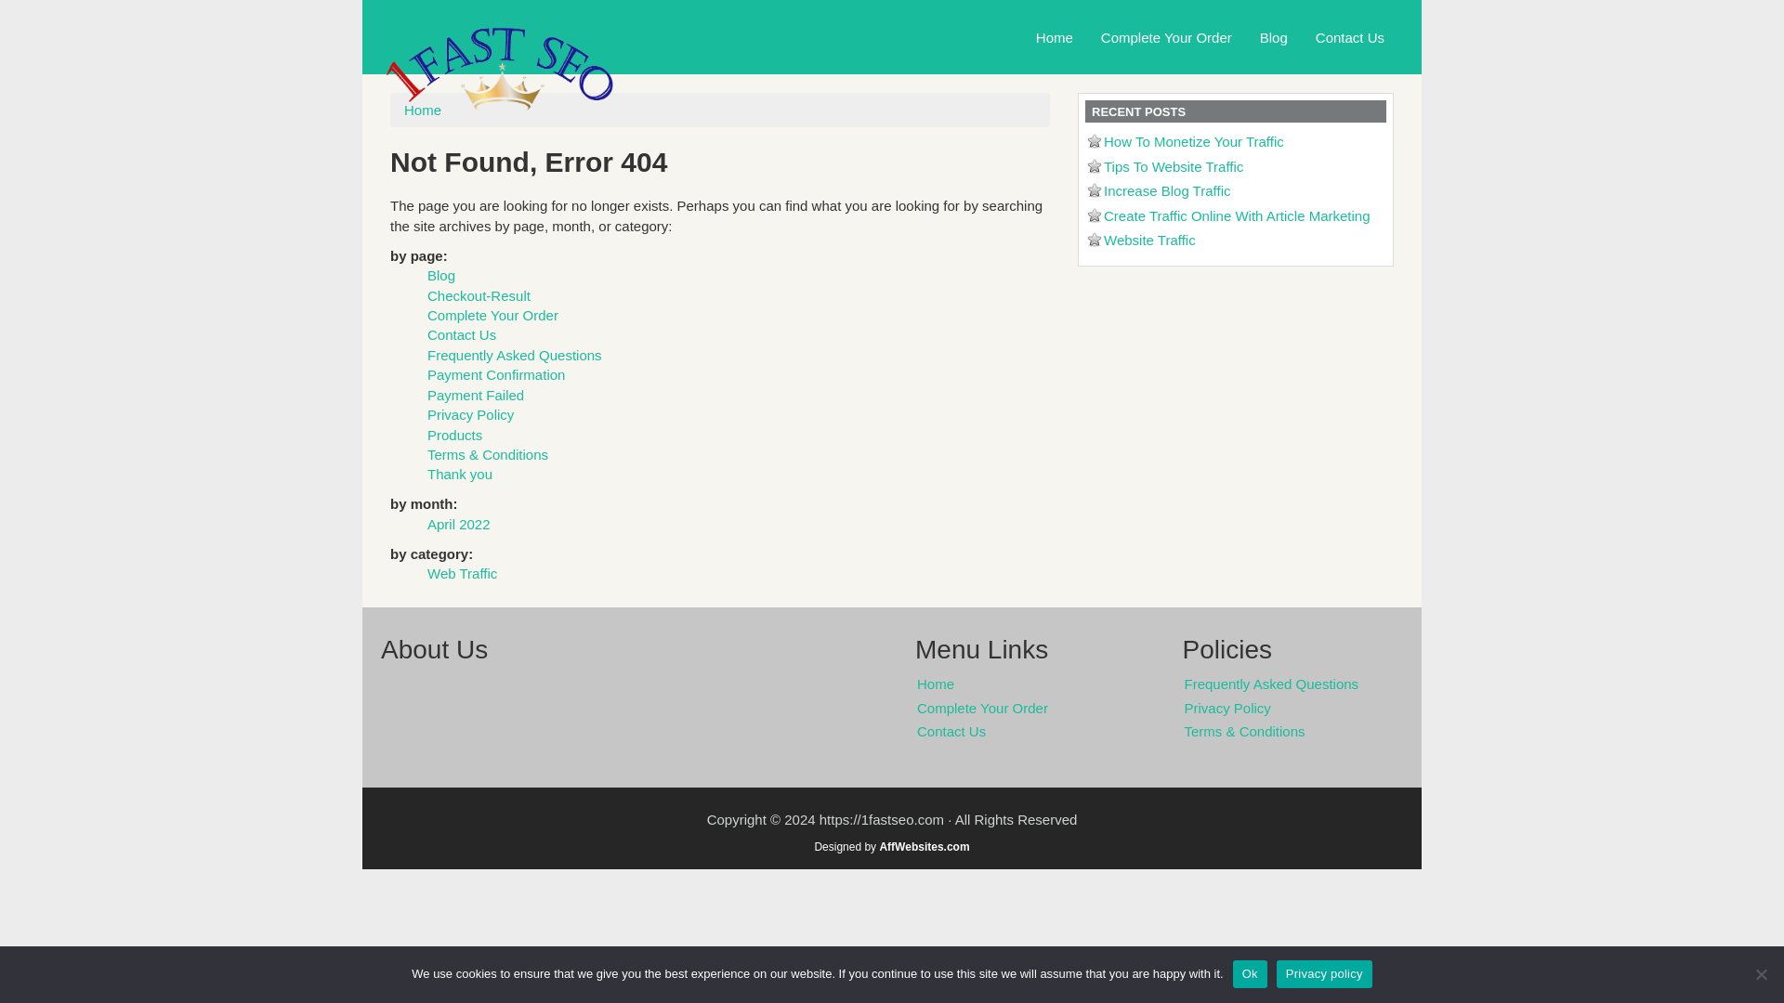  Describe the element at coordinates (1350, 37) in the screenshot. I see `Contact Us` at that location.